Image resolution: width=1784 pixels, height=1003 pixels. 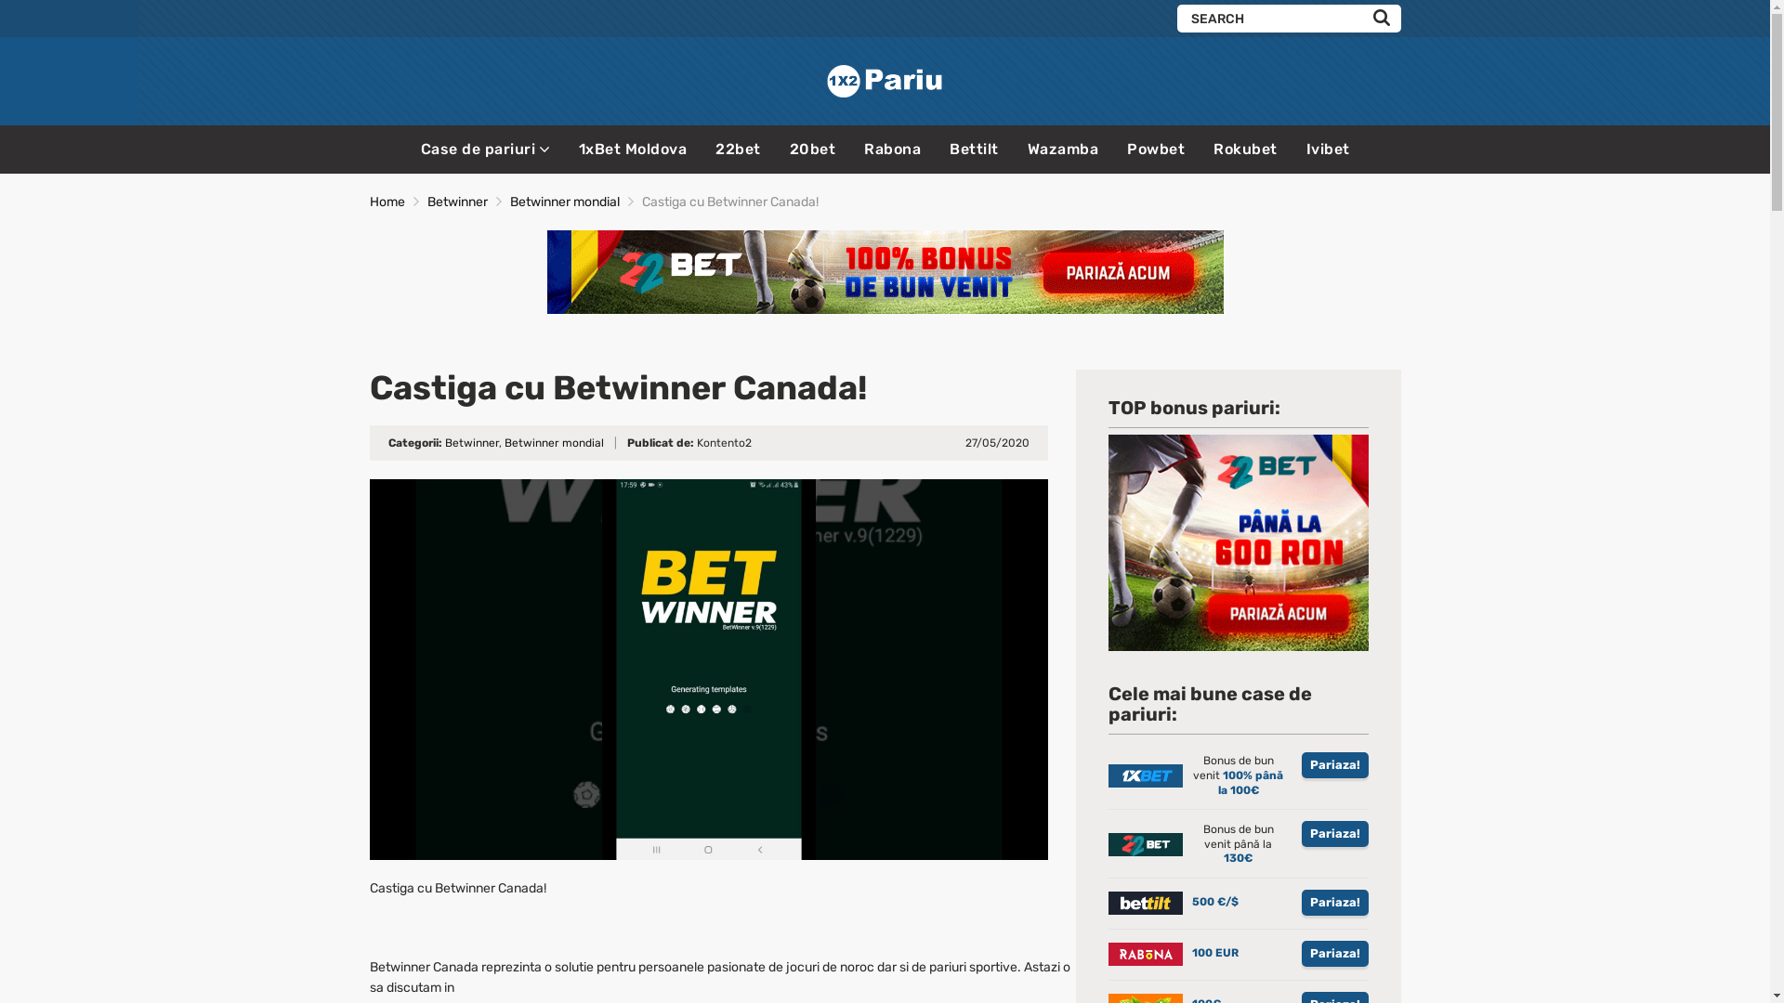 I want to click on Betwinner mondial, so click(x=564, y=202).